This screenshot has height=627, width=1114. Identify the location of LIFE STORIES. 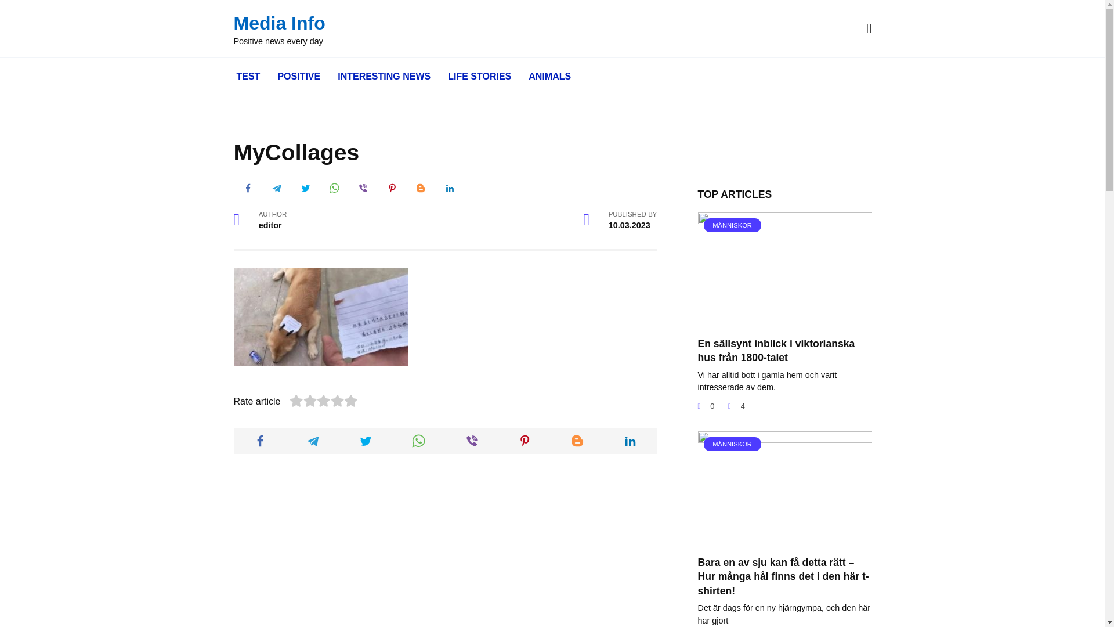
(479, 77).